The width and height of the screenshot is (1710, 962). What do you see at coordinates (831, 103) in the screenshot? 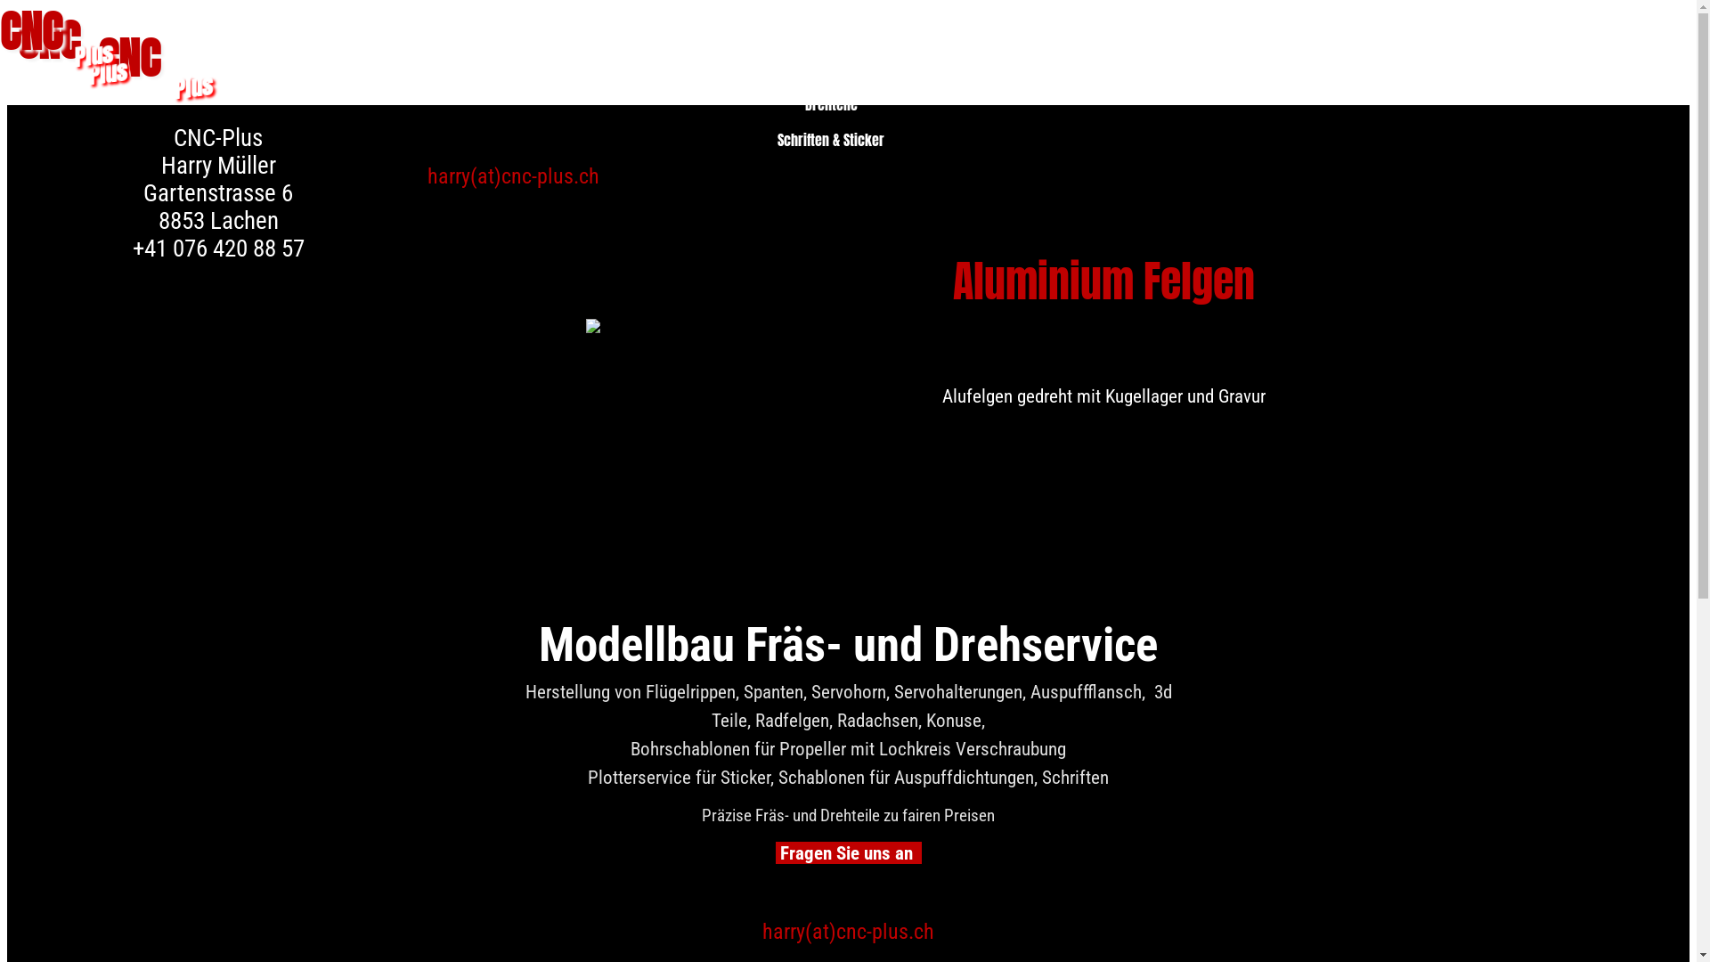
I see `Drehteile` at bounding box center [831, 103].